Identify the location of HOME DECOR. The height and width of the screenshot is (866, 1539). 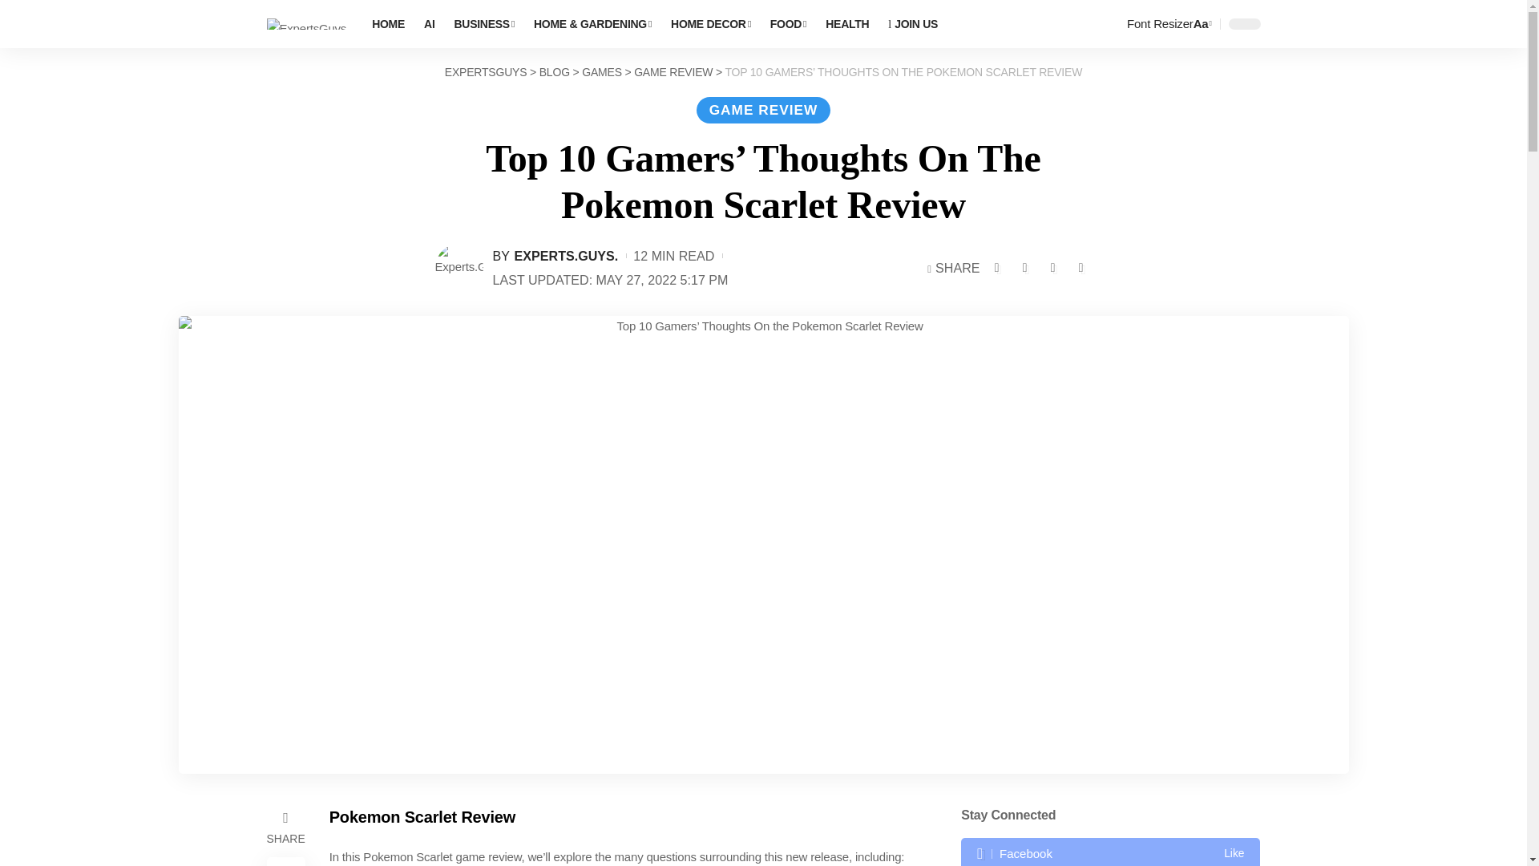
(710, 24).